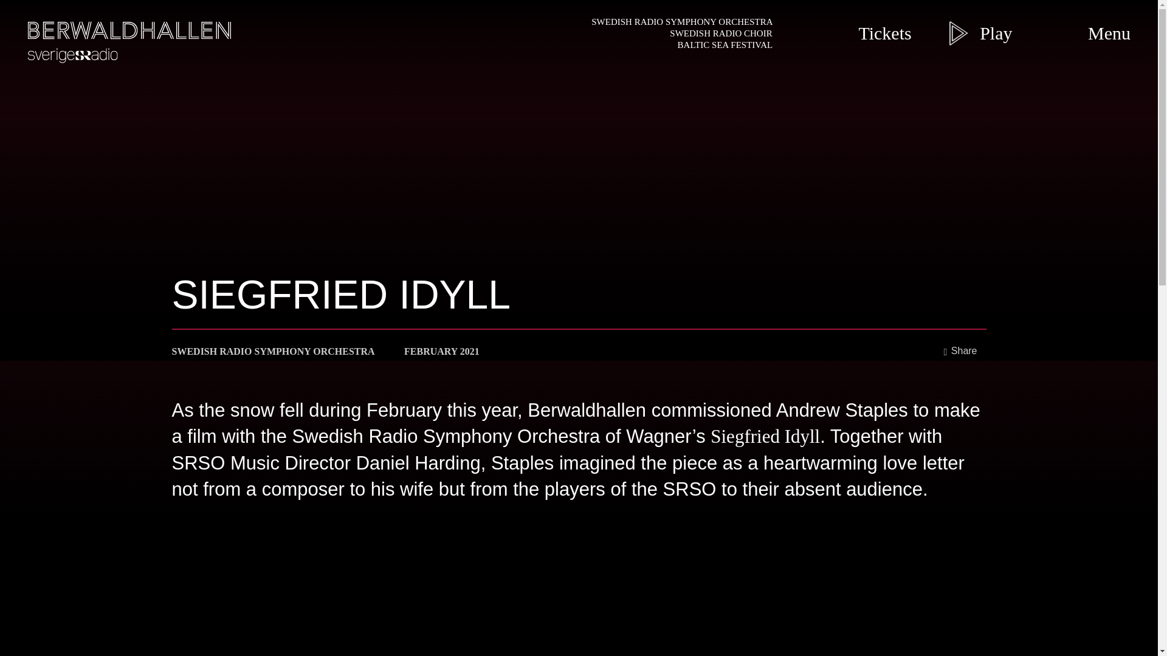 The width and height of the screenshot is (1167, 656). Describe the element at coordinates (389, 351) in the screenshot. I see `DOT` at that location.